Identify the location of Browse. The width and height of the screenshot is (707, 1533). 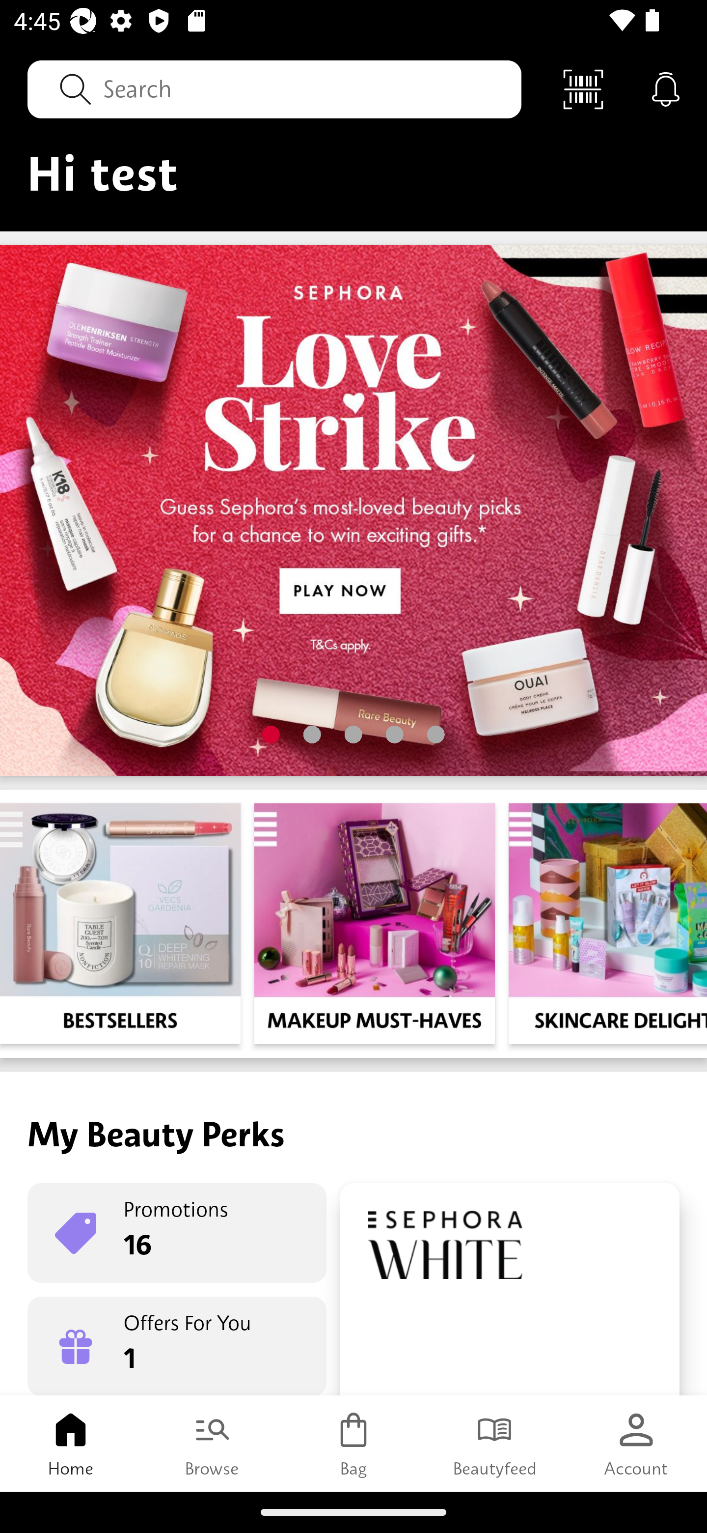
(212, 1443).